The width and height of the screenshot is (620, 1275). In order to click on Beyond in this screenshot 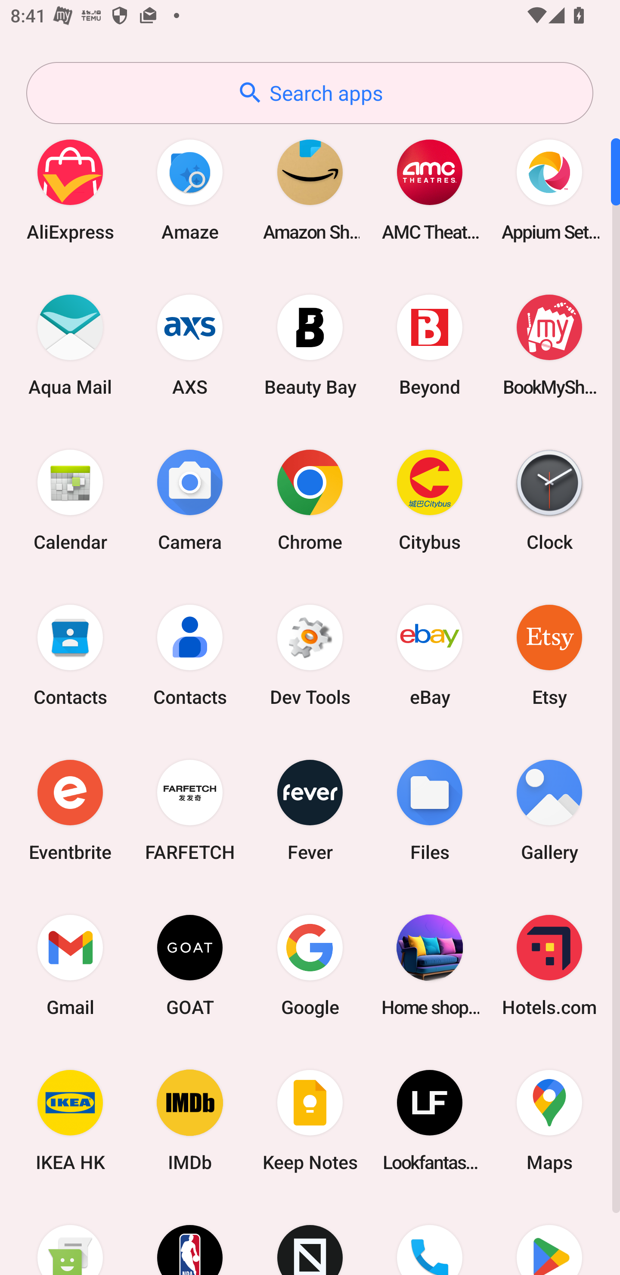, I will do `click(430, 345)`.